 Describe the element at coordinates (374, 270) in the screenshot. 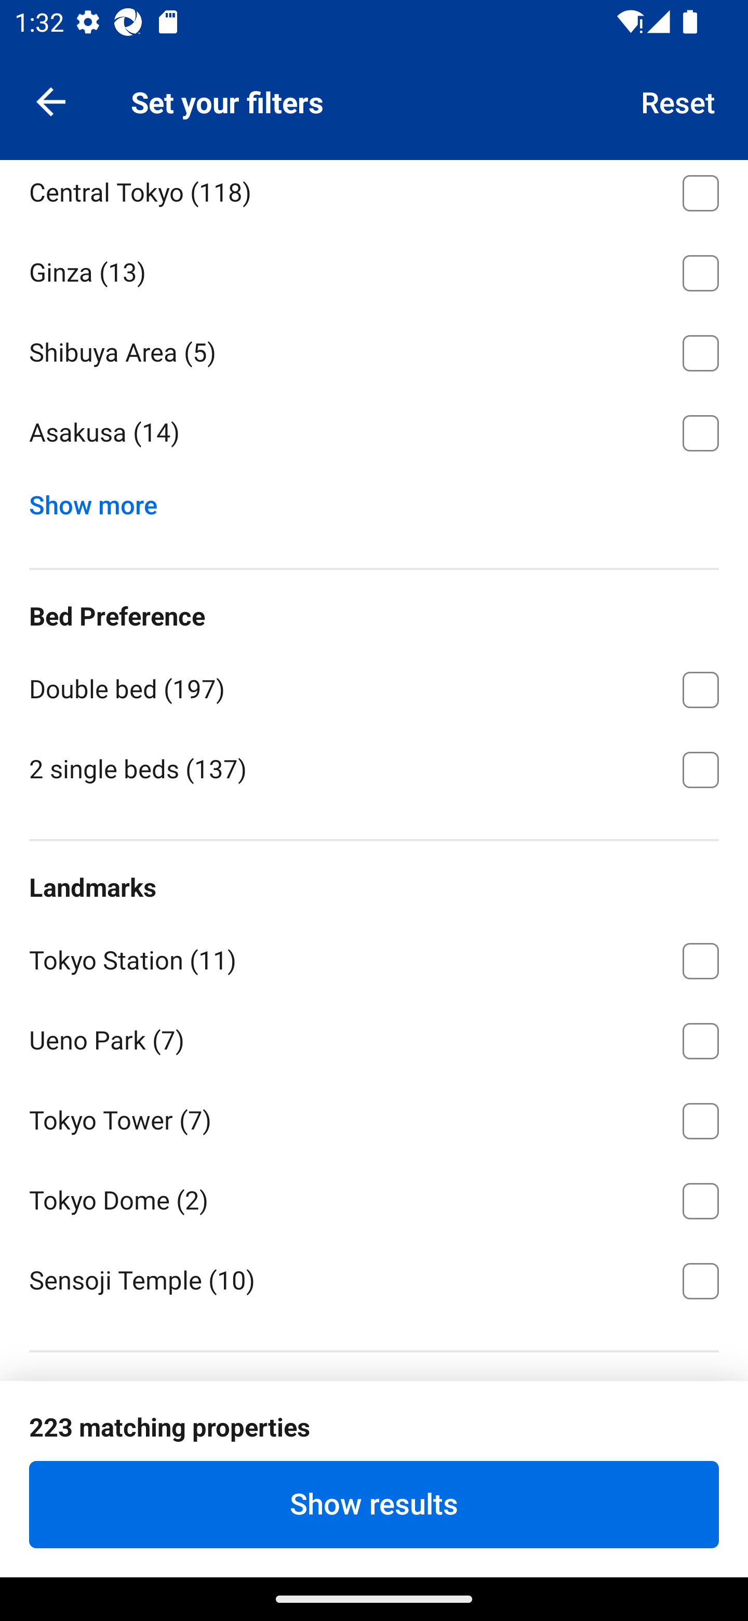

I see `Ginza ⁦(13)` at that location.